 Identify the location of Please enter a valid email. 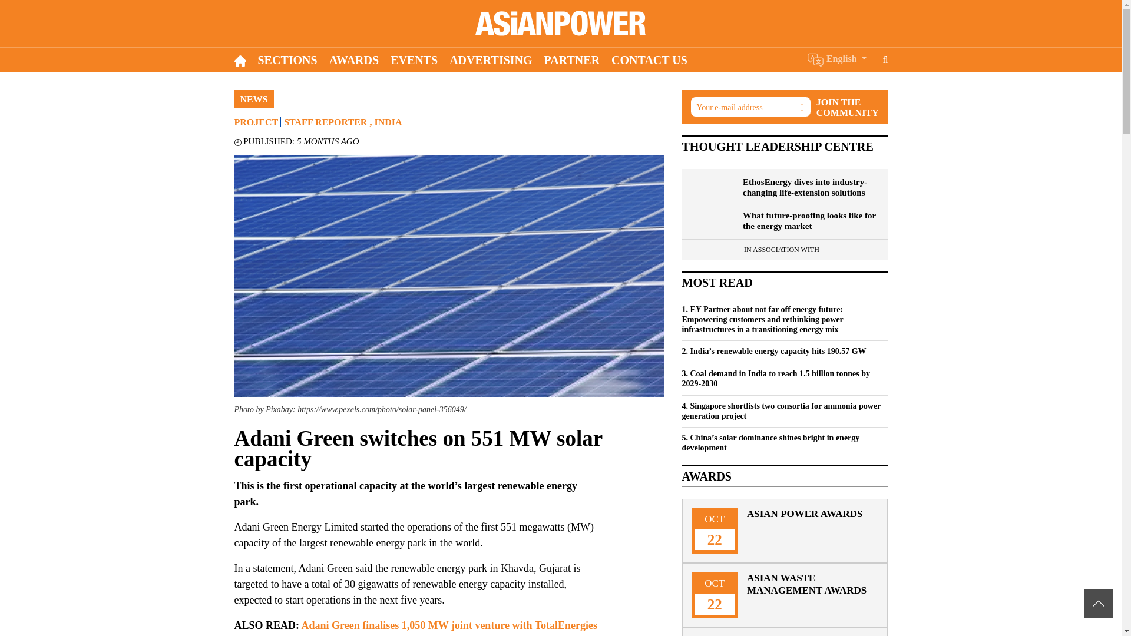
(749, 107).